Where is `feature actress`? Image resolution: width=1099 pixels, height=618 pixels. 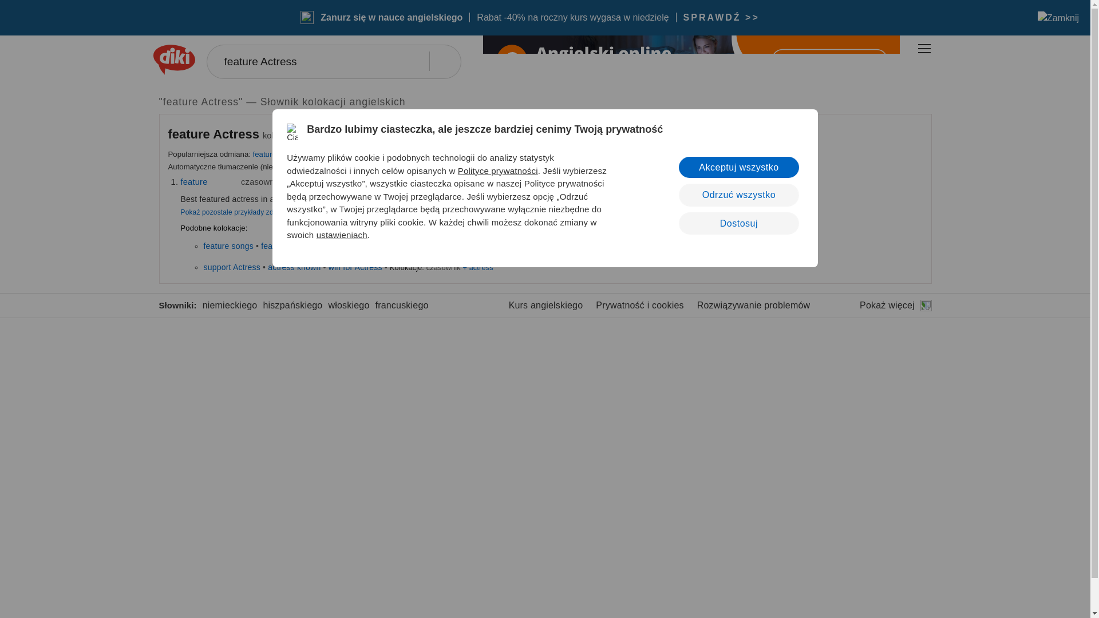
feature actress is located at coordinates (278, 154).